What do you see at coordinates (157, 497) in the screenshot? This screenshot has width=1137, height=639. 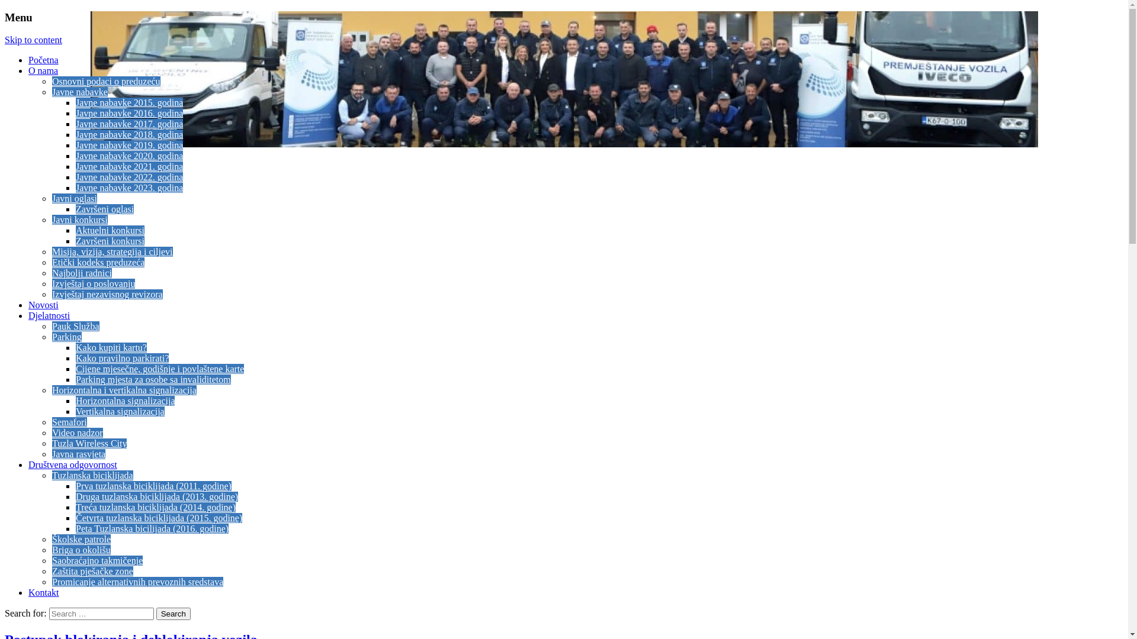 I see `Druga tuzlanska biciklijada (2013. godine)` at bounding box center [157, 497].